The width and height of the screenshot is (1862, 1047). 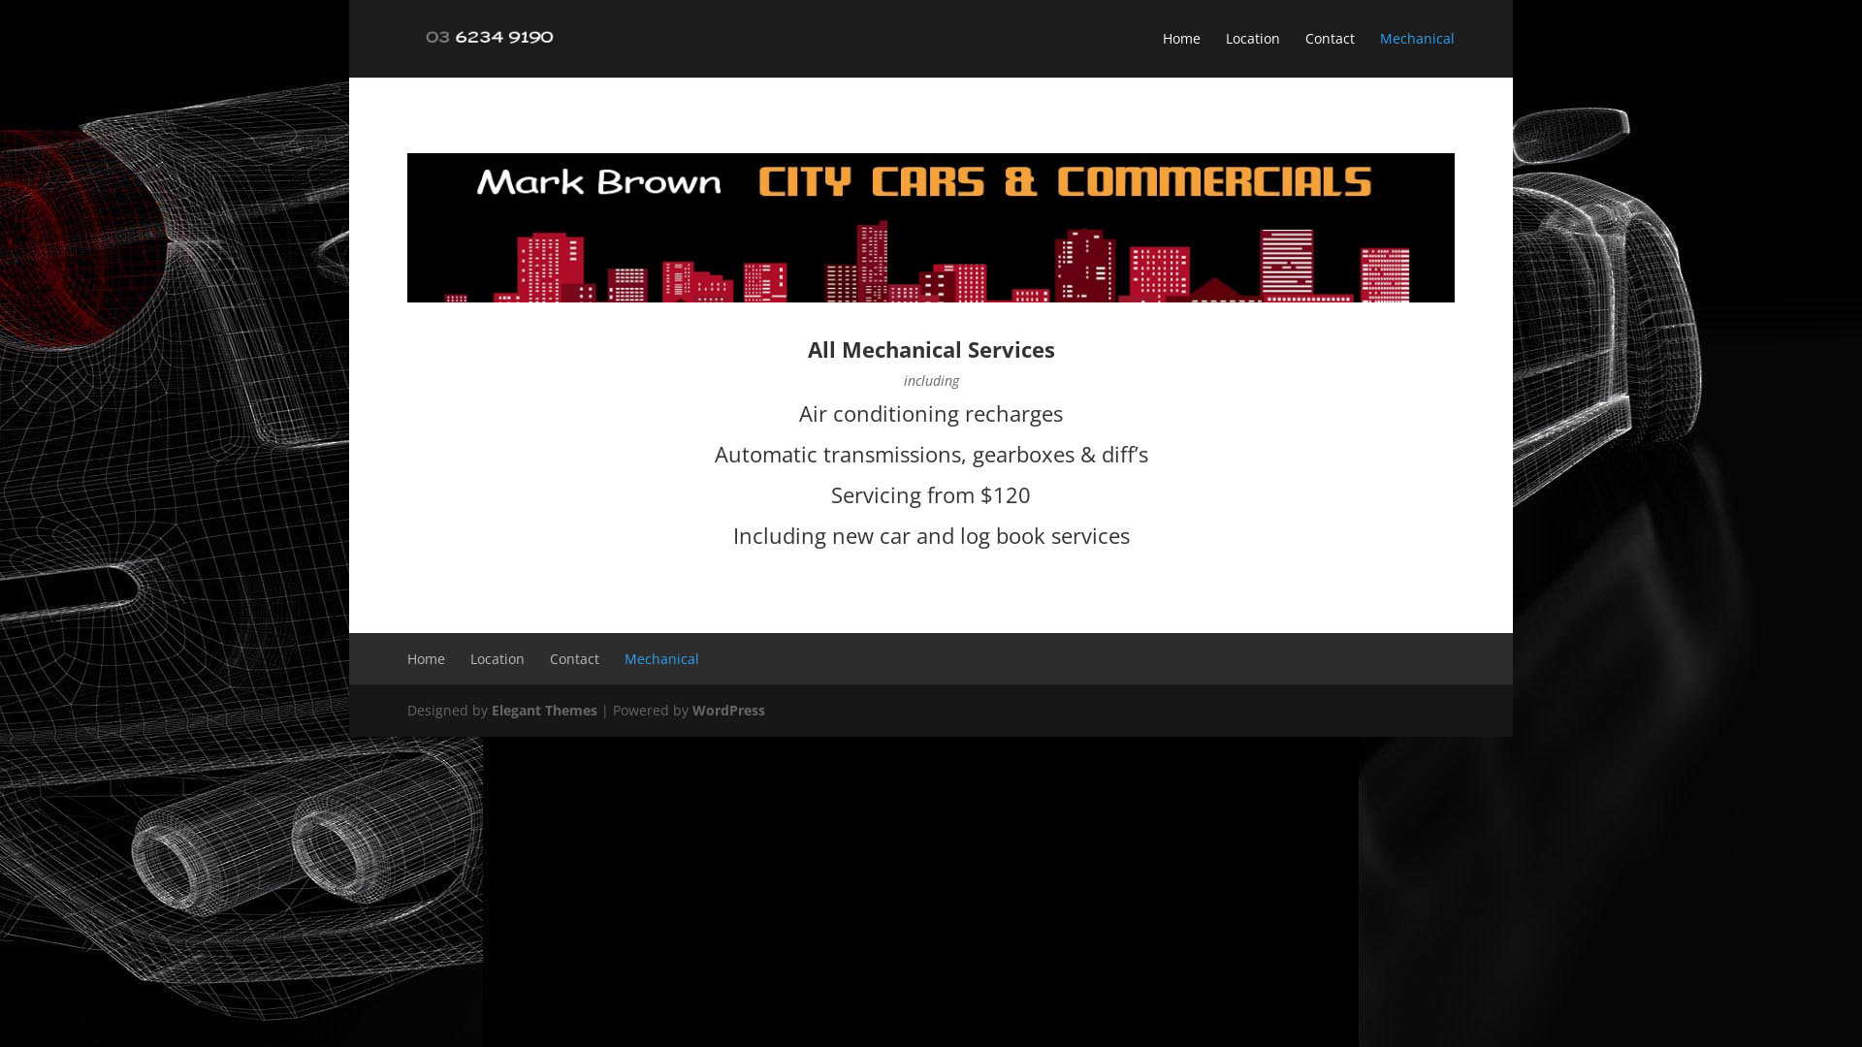 I want to click on Home, so click(x=1181, y=52).